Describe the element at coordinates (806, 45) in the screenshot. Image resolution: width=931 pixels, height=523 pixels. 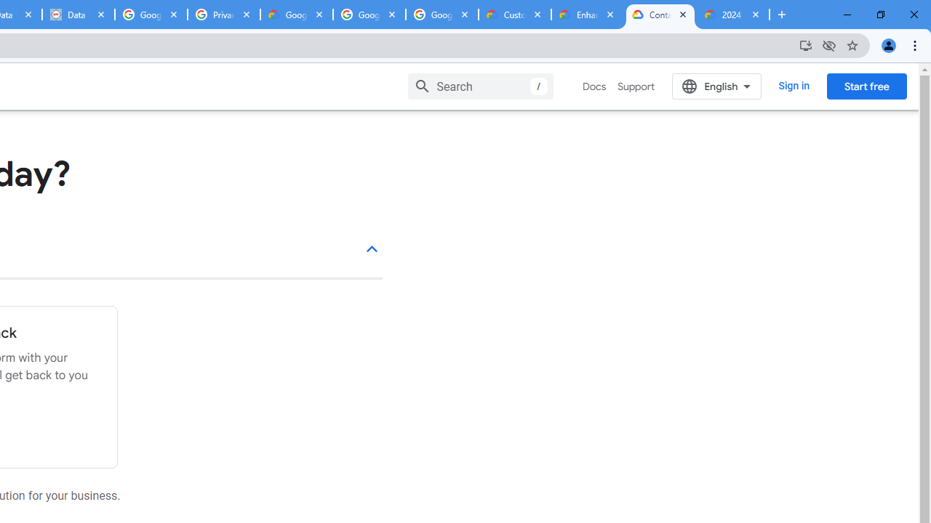
I see `Install Google Cloud` at that location.